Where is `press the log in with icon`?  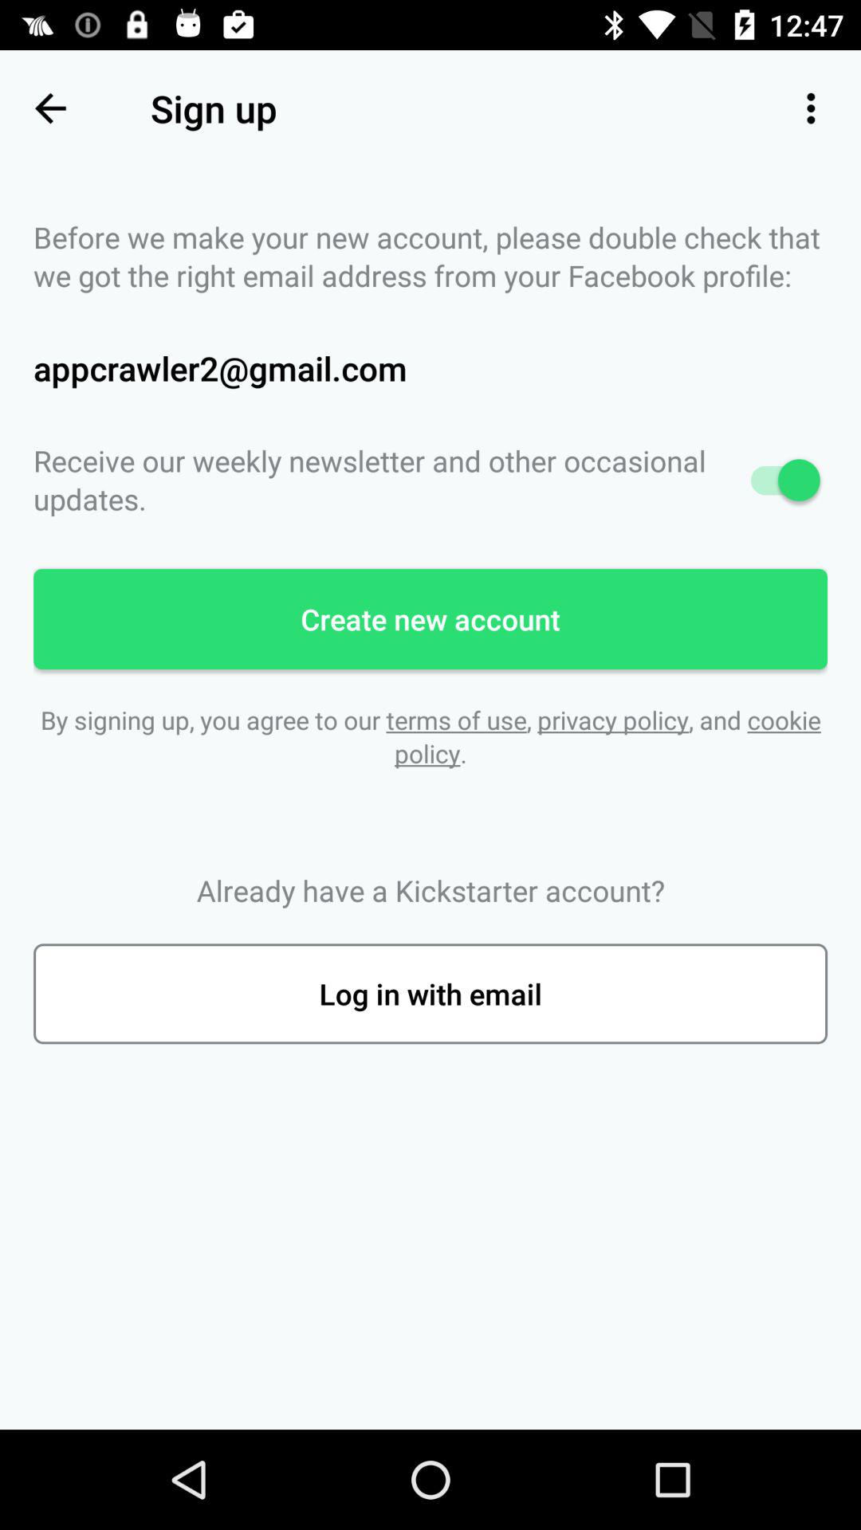
press the log in with icon is located at coordinates (431, 994).